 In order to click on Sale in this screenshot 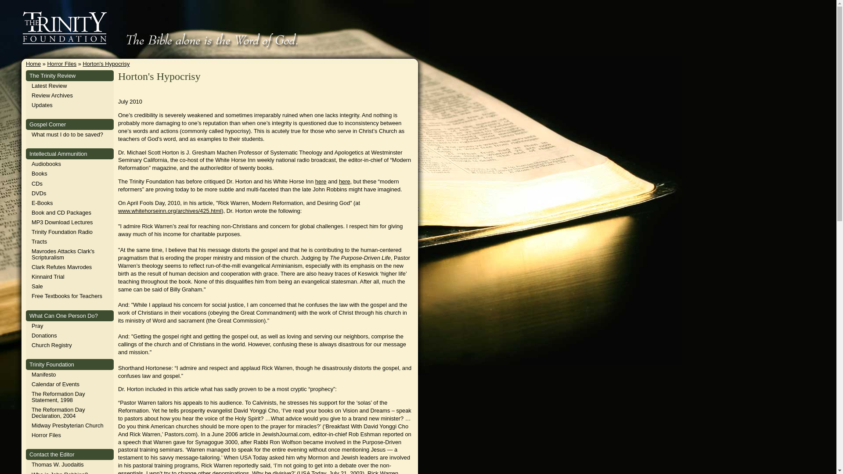, I will do `click(37, 286)`.